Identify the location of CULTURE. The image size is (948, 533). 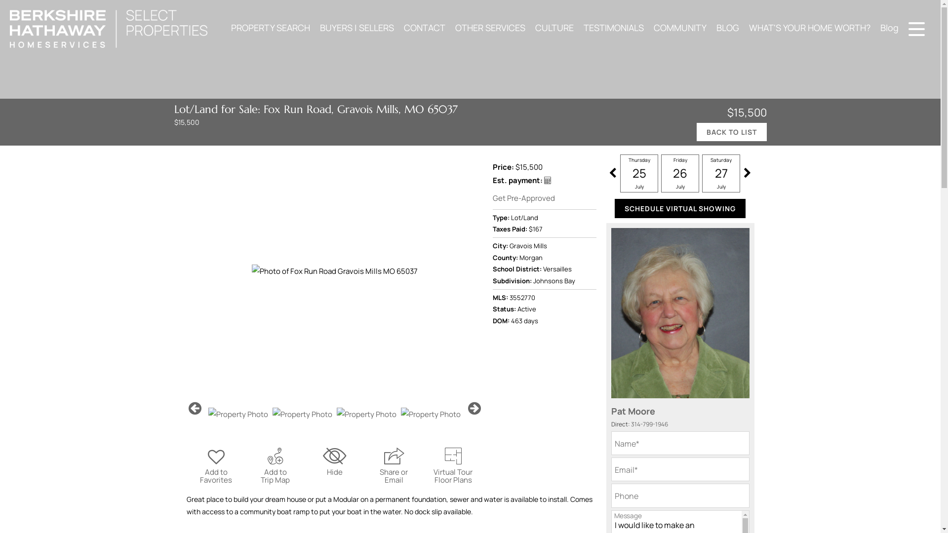
(554, 28).